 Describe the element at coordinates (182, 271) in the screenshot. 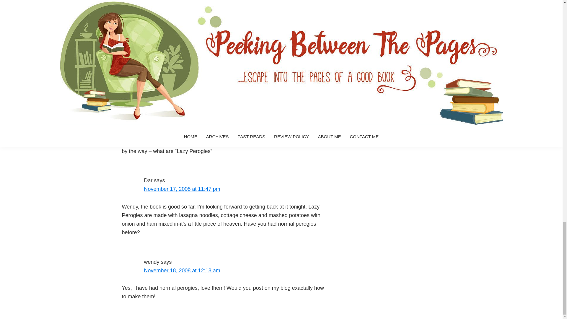

I see `November 18, 2008 at 12:18 am` at that location.